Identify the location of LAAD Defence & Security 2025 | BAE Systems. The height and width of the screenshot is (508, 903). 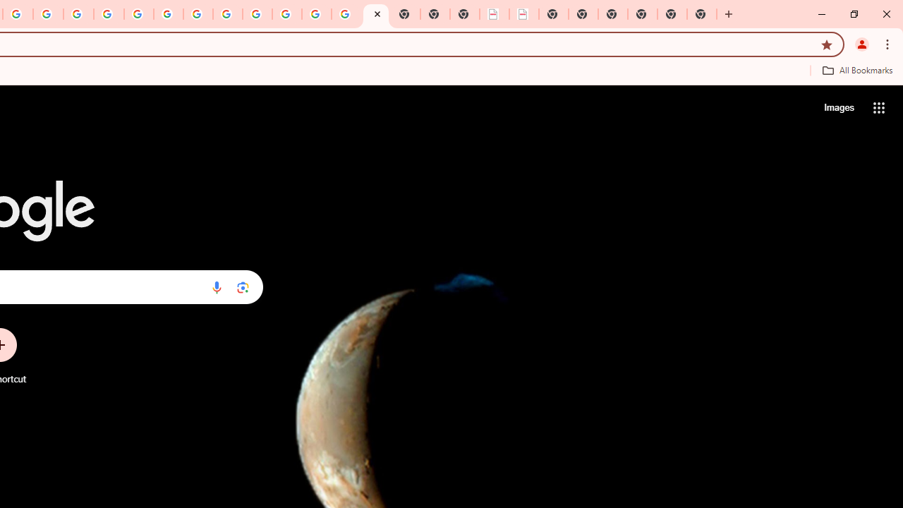
(494, 14).